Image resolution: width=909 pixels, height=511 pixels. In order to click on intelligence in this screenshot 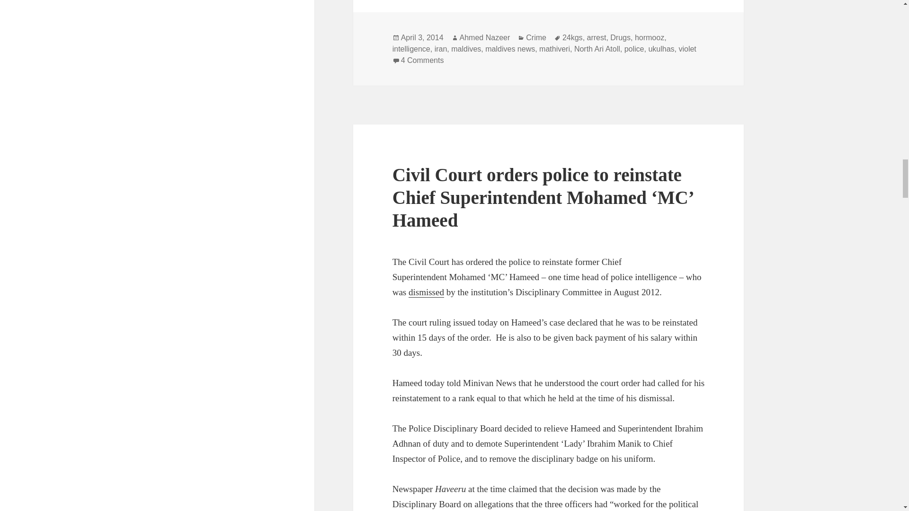, I will do `click(411, 49)`.